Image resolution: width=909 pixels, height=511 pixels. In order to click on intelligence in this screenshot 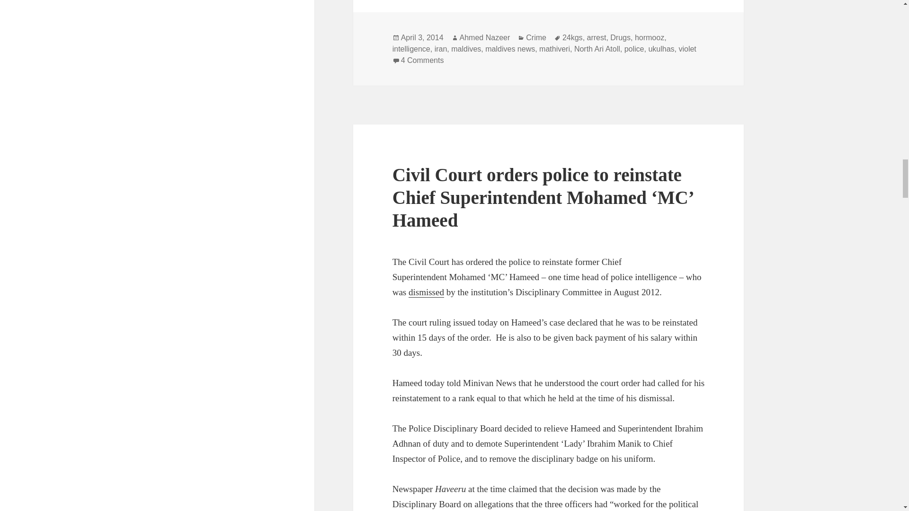, I will do `click(411, 49)`.